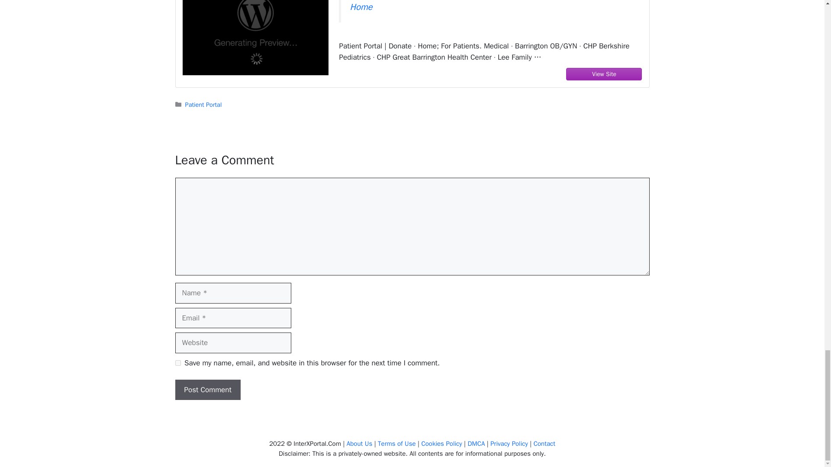 The image size is (831, 467). What do you see at coordinates (207, 390) in the screenshot?
I see `Post Comment` at bounding box center [207, 390].